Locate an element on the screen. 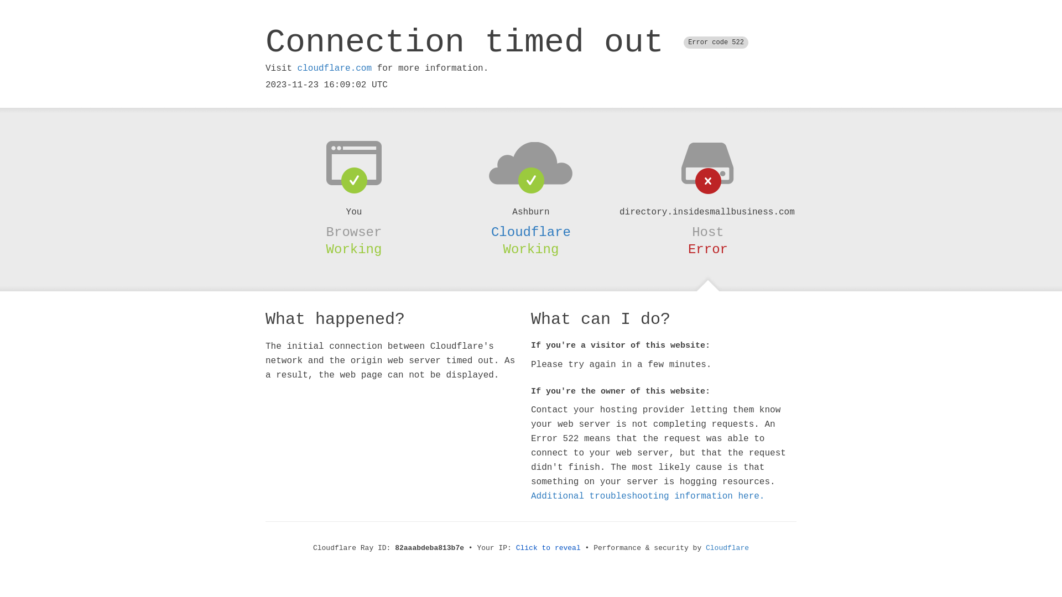 This screenshot has height=597, width=1062. Additional troubleshooting information here. is located at coordinates (648, 496).